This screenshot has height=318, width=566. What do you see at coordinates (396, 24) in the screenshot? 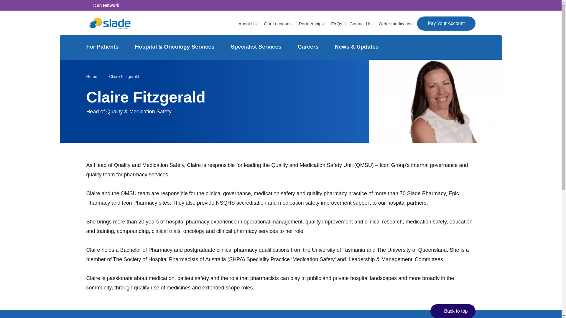
I see `Order medication` at bounding box center [396, 24].